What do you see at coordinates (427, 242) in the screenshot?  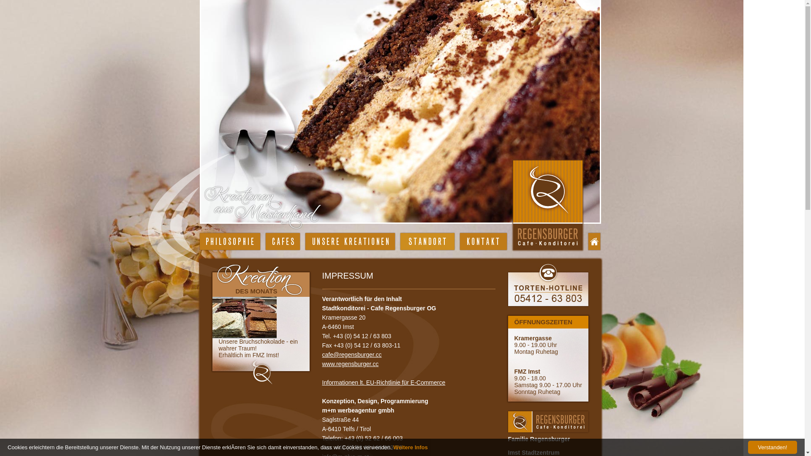 I see `STANDORTE` at bounding box center [427, 242].